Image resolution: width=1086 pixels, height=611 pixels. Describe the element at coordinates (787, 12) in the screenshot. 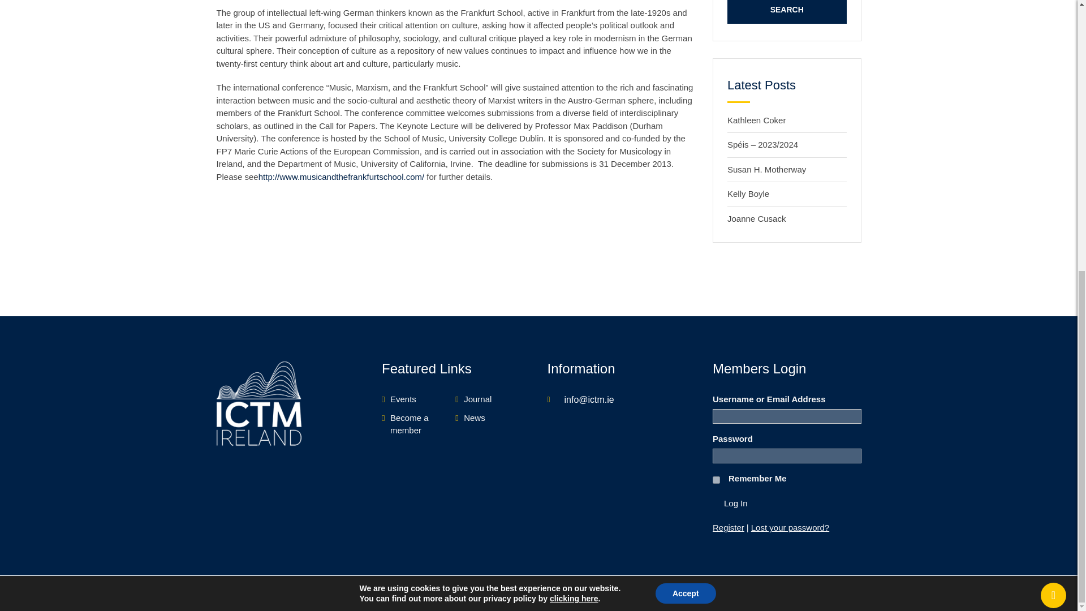

I see `Search` at that location.